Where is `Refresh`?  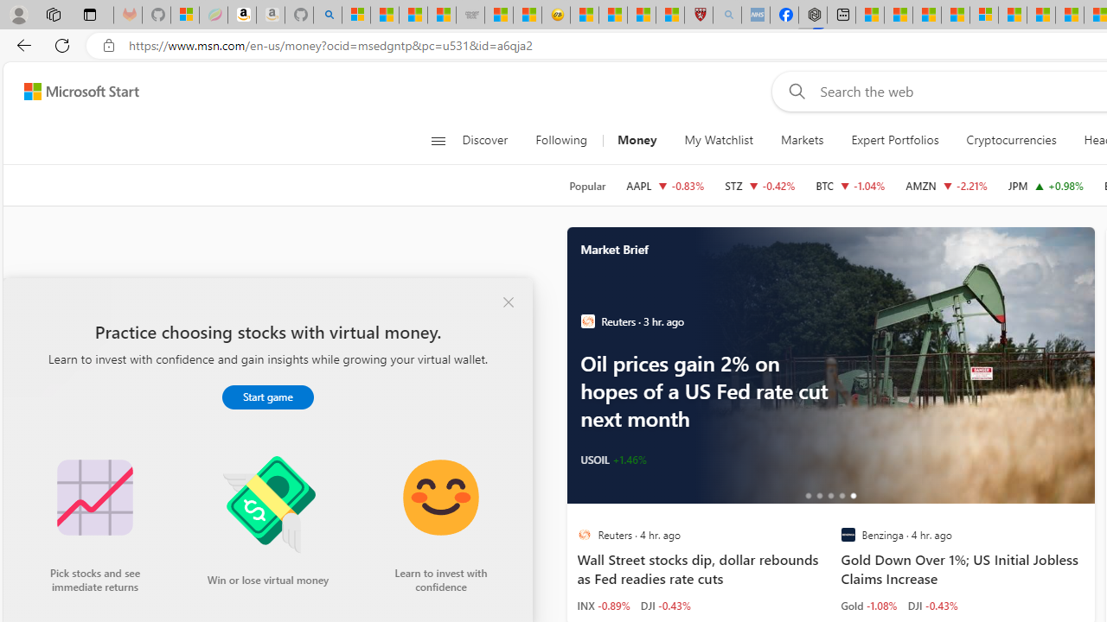
Refresh is located at coordinates (62, 45).